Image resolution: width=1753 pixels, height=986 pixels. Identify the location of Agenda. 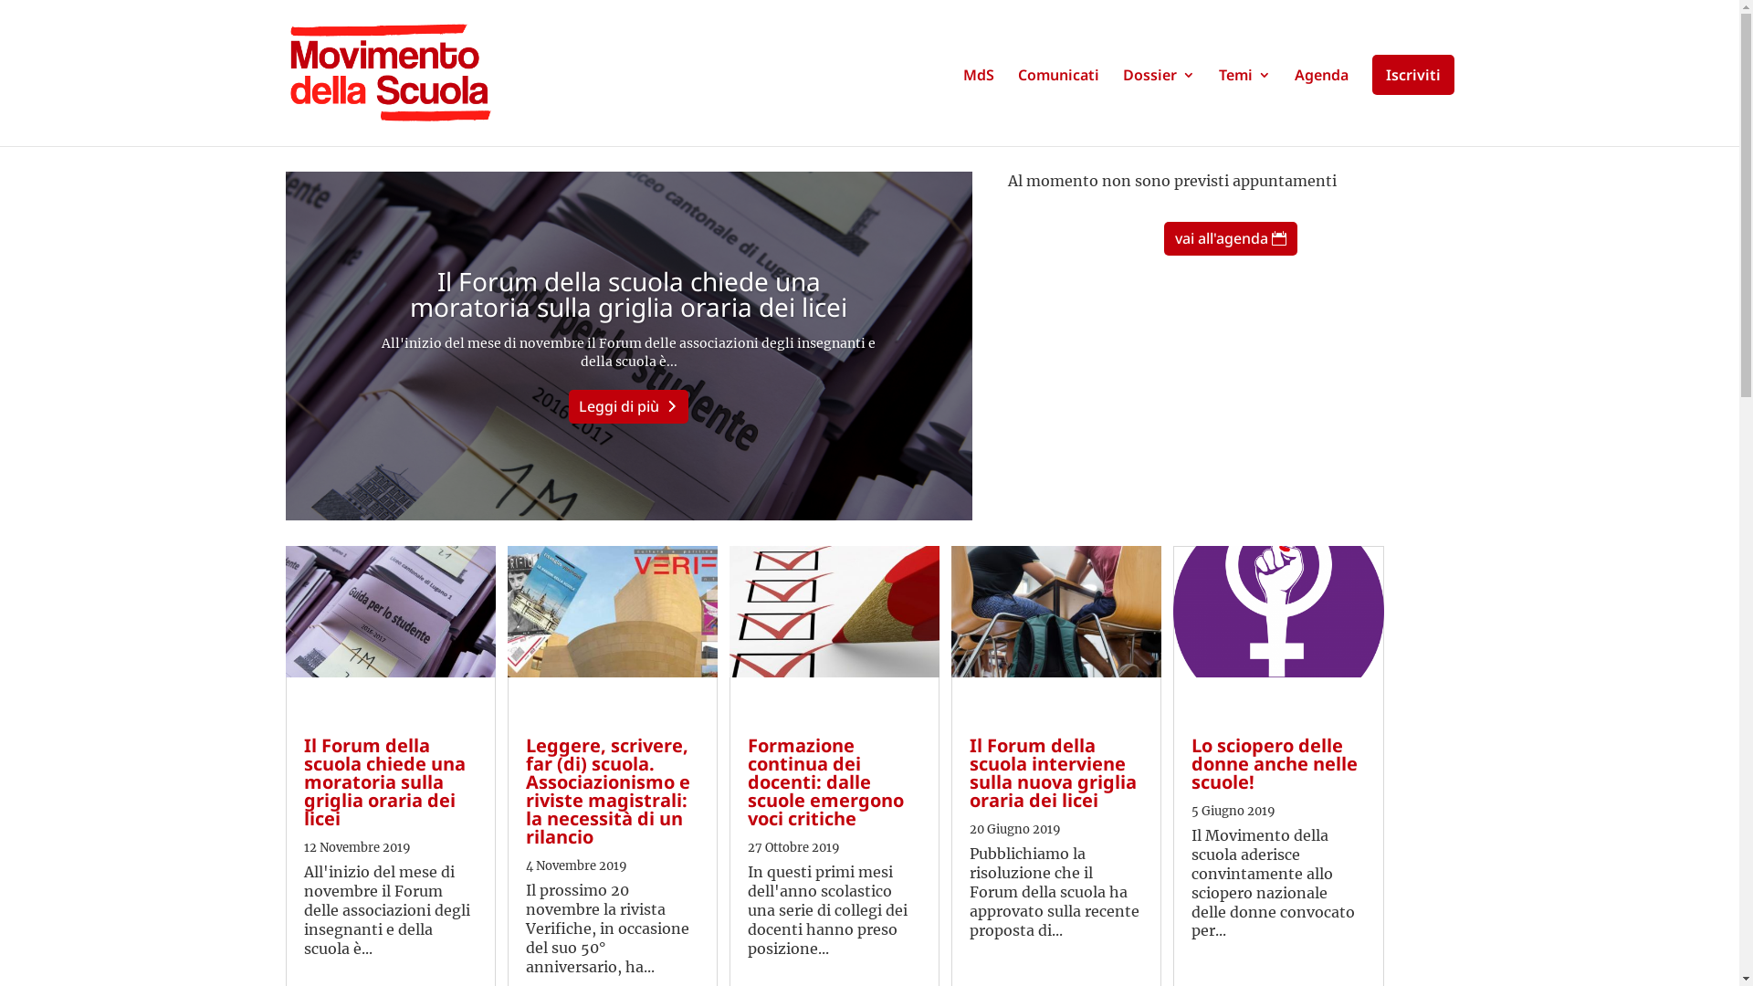
(1322, 102).